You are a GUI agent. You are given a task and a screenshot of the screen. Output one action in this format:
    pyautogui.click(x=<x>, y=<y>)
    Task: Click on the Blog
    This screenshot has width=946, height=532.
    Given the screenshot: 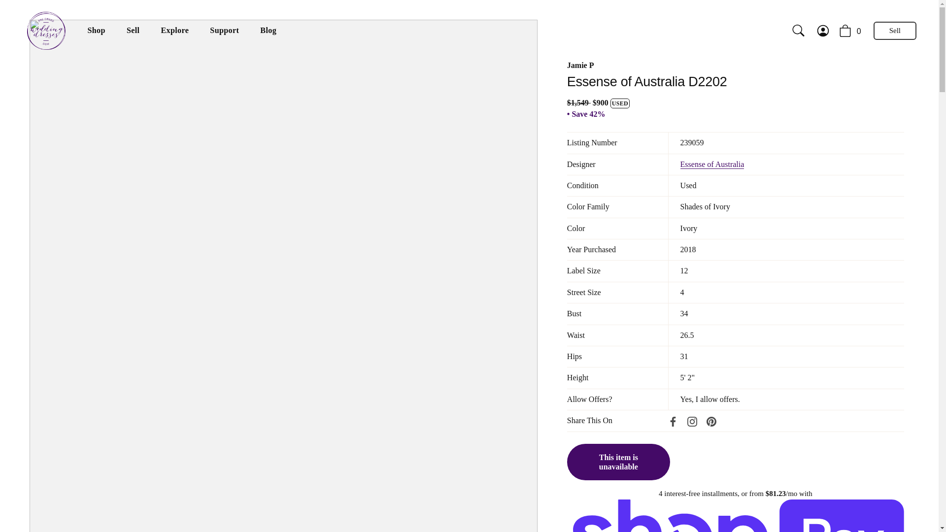 What is the action you would take?
    pyautogui.click(x=268, y=31)
    